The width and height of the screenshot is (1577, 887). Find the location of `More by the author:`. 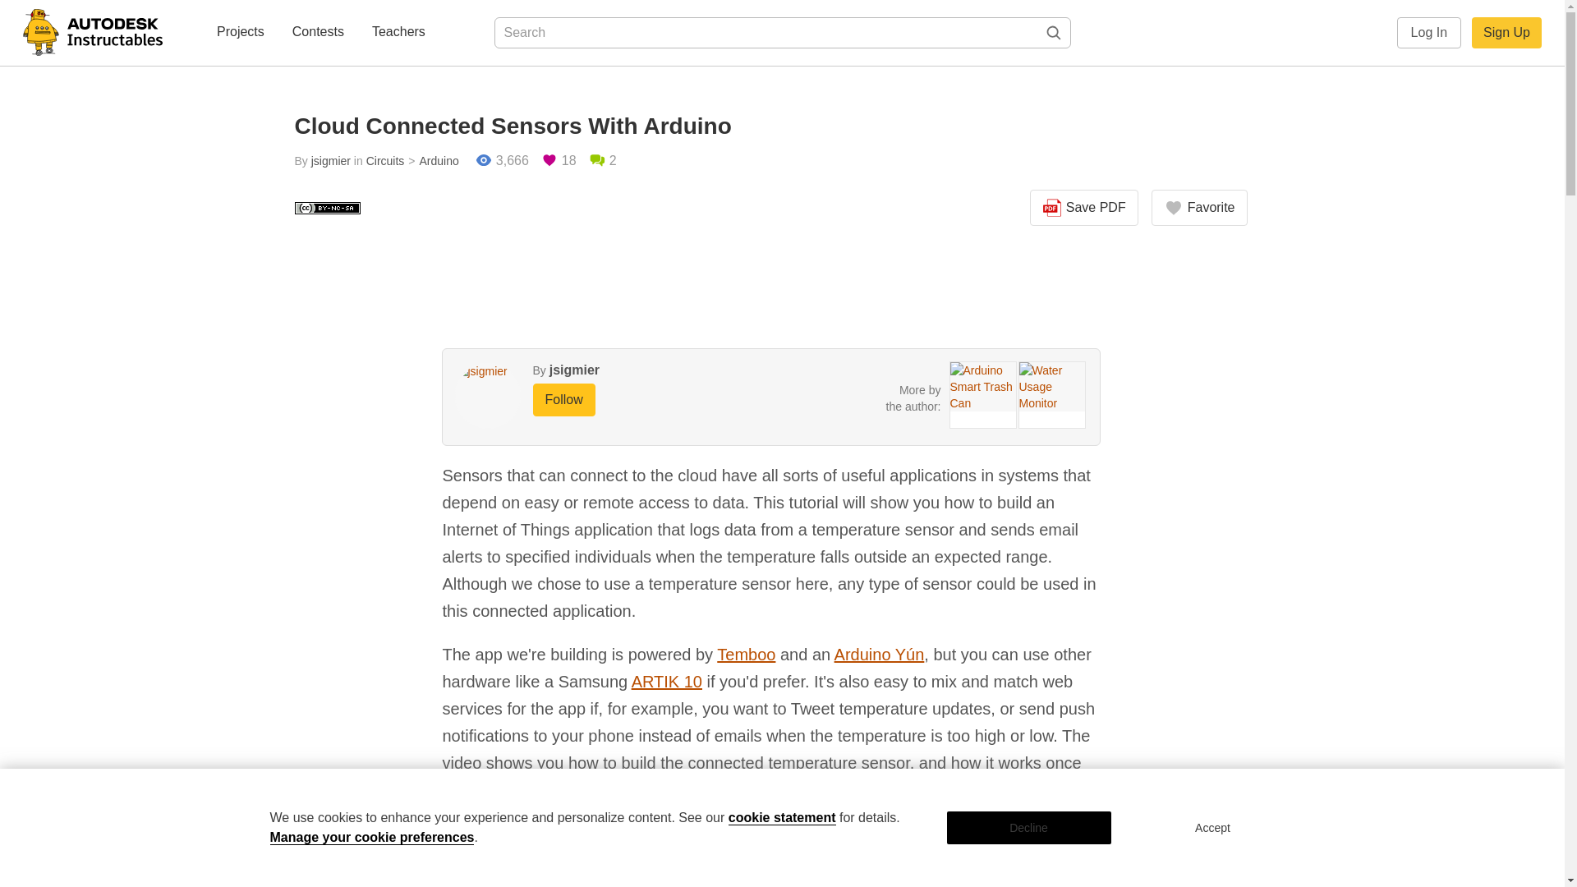

More by the author: is located at coordinates (913, 398).